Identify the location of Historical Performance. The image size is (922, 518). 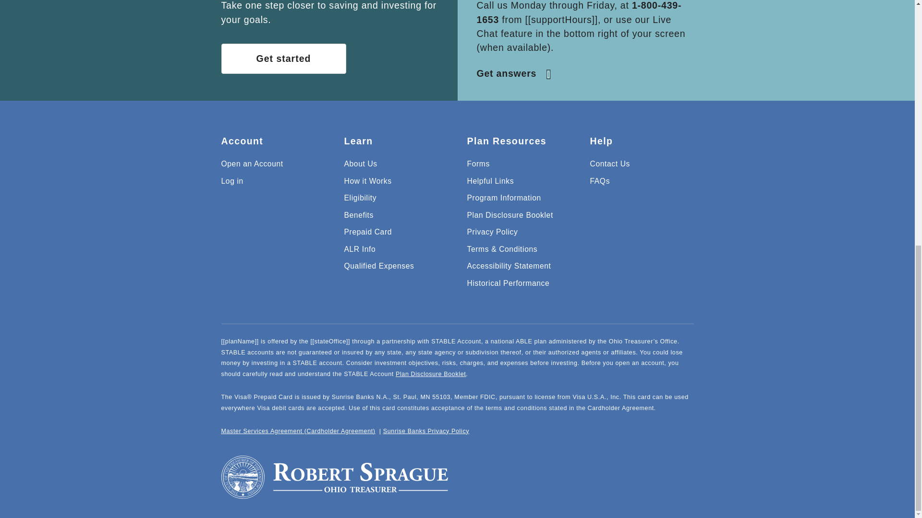
(508, 283).